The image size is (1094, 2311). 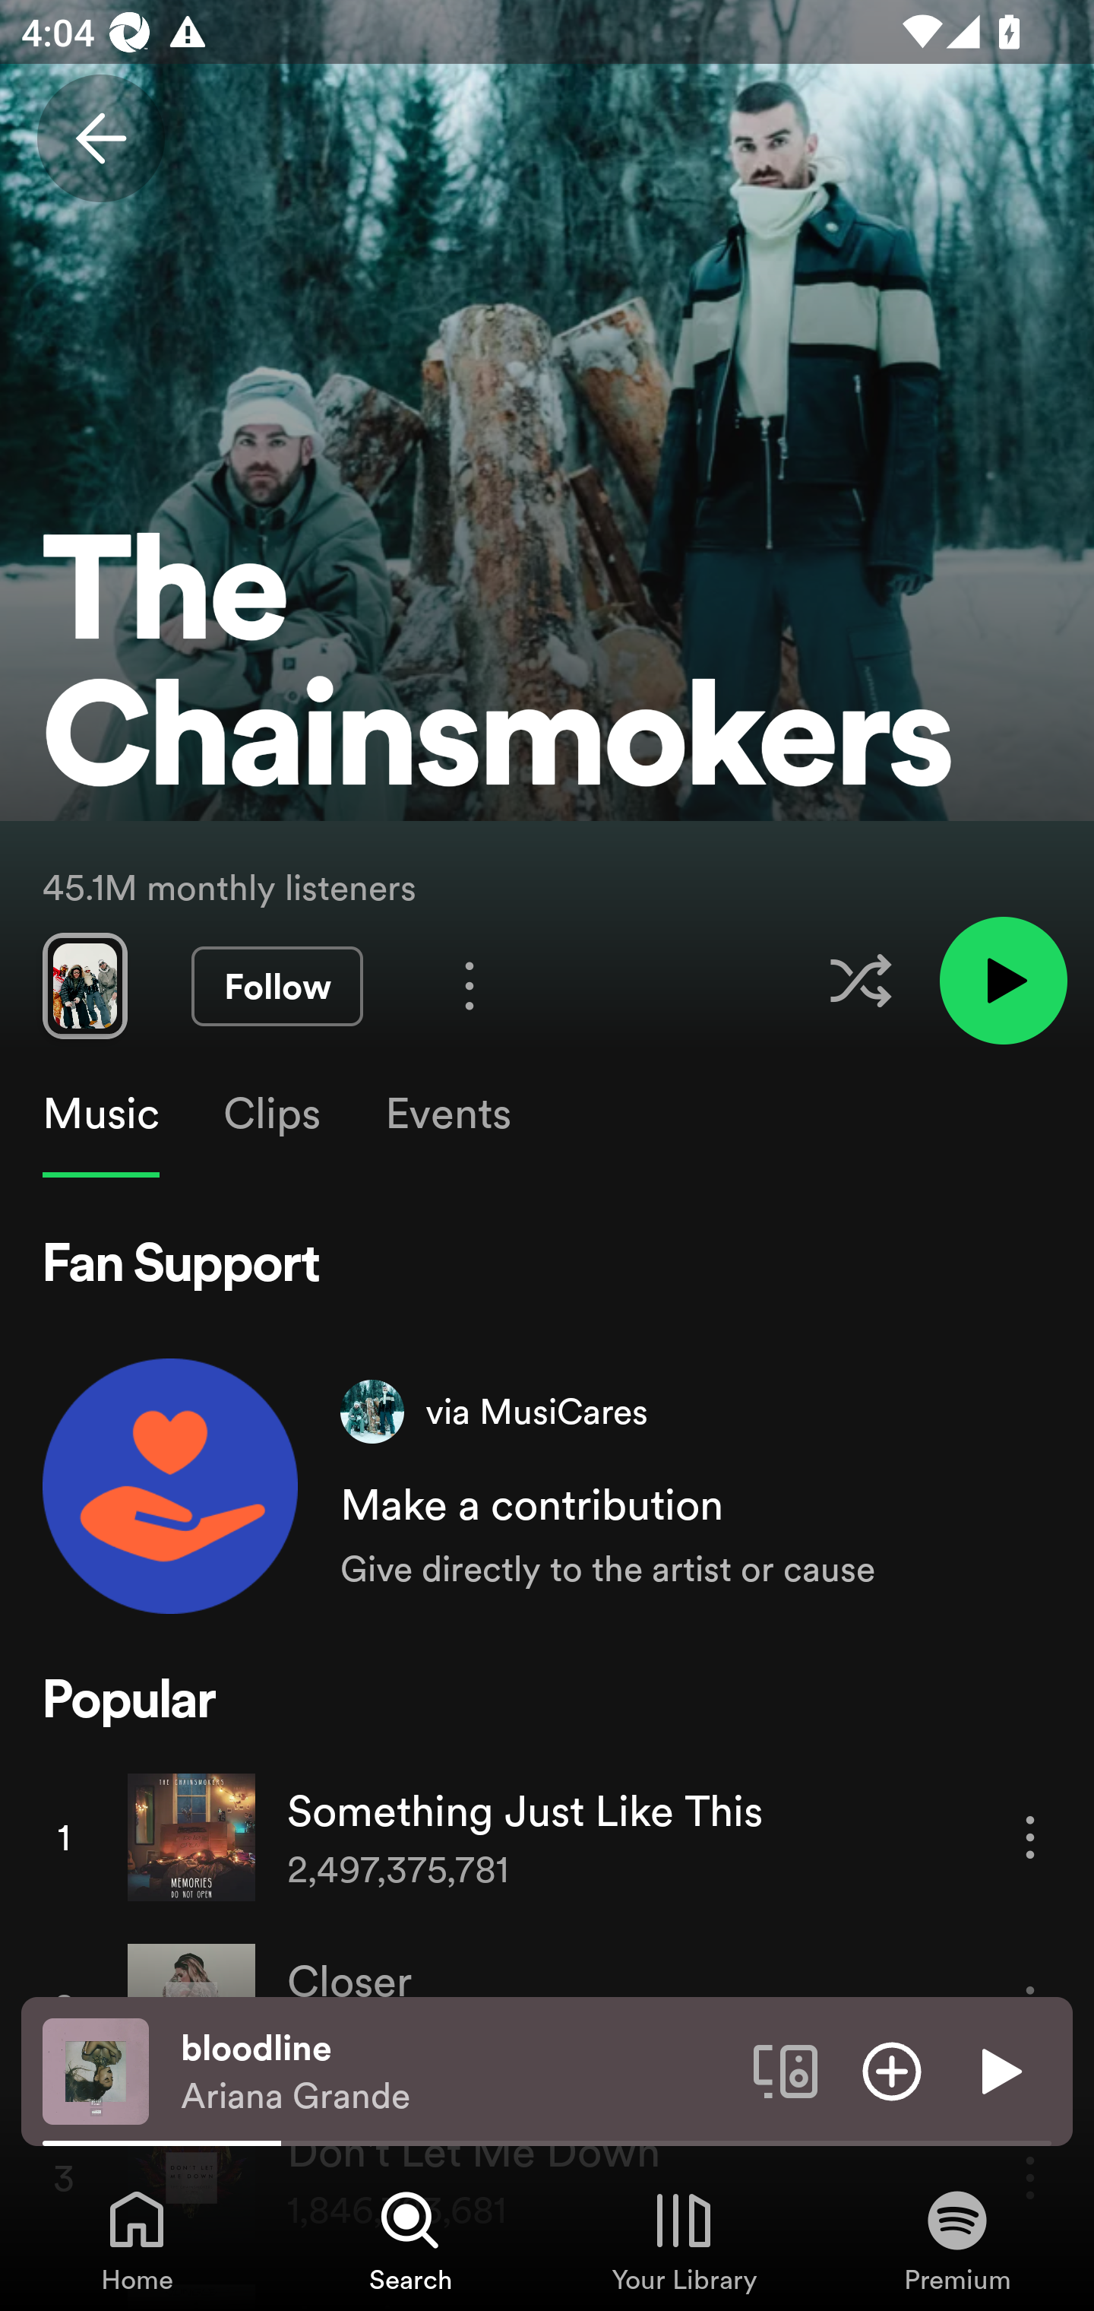 I want to click on Your Library, Tab 3 of 4 Your Library Your Library, so click(x=684, y=2240).